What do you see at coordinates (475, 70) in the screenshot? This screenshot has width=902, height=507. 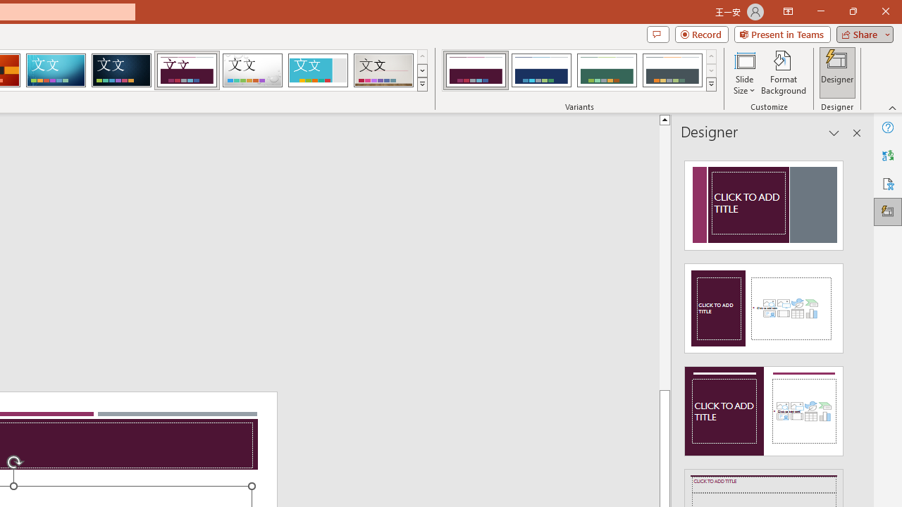 I see `Dividend Variant 1` at bounding box center [475, 70].